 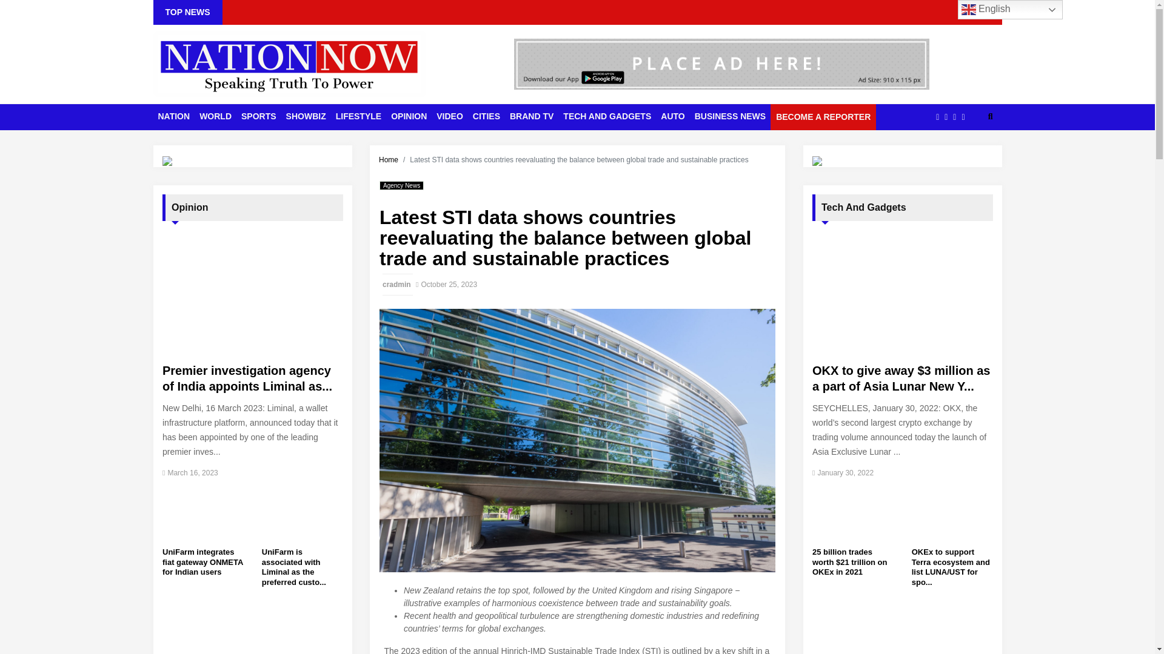 What do you see at coordinates (173, 116) in the screenshot?
I see `NATION` at bounding box center [173, 116].